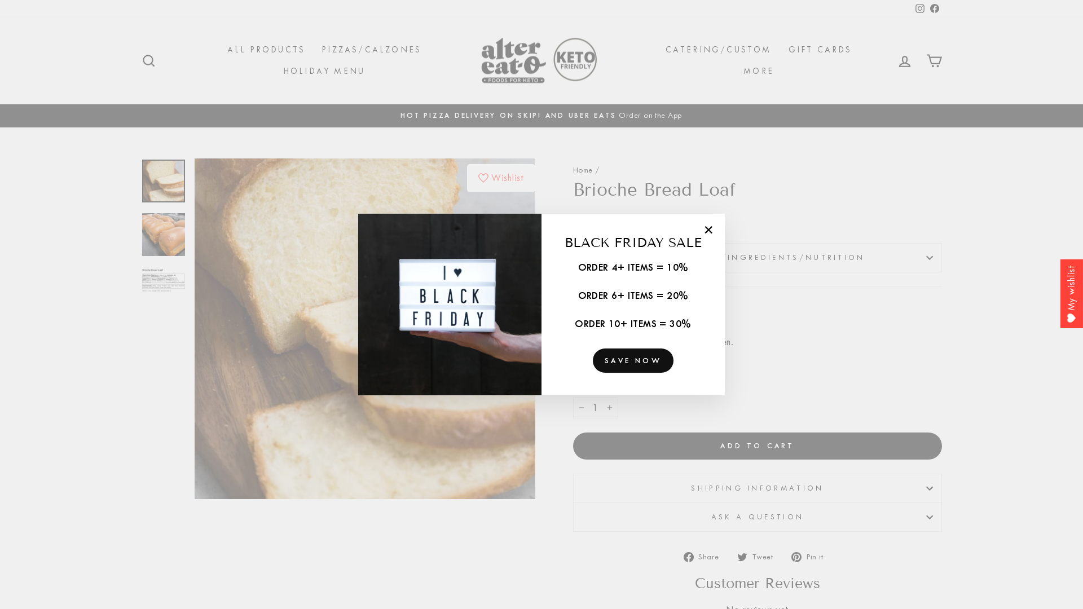 This screenshot has width=1083, height=609. I want to click on SHIPPING INFORMATION, so click(758, 488).